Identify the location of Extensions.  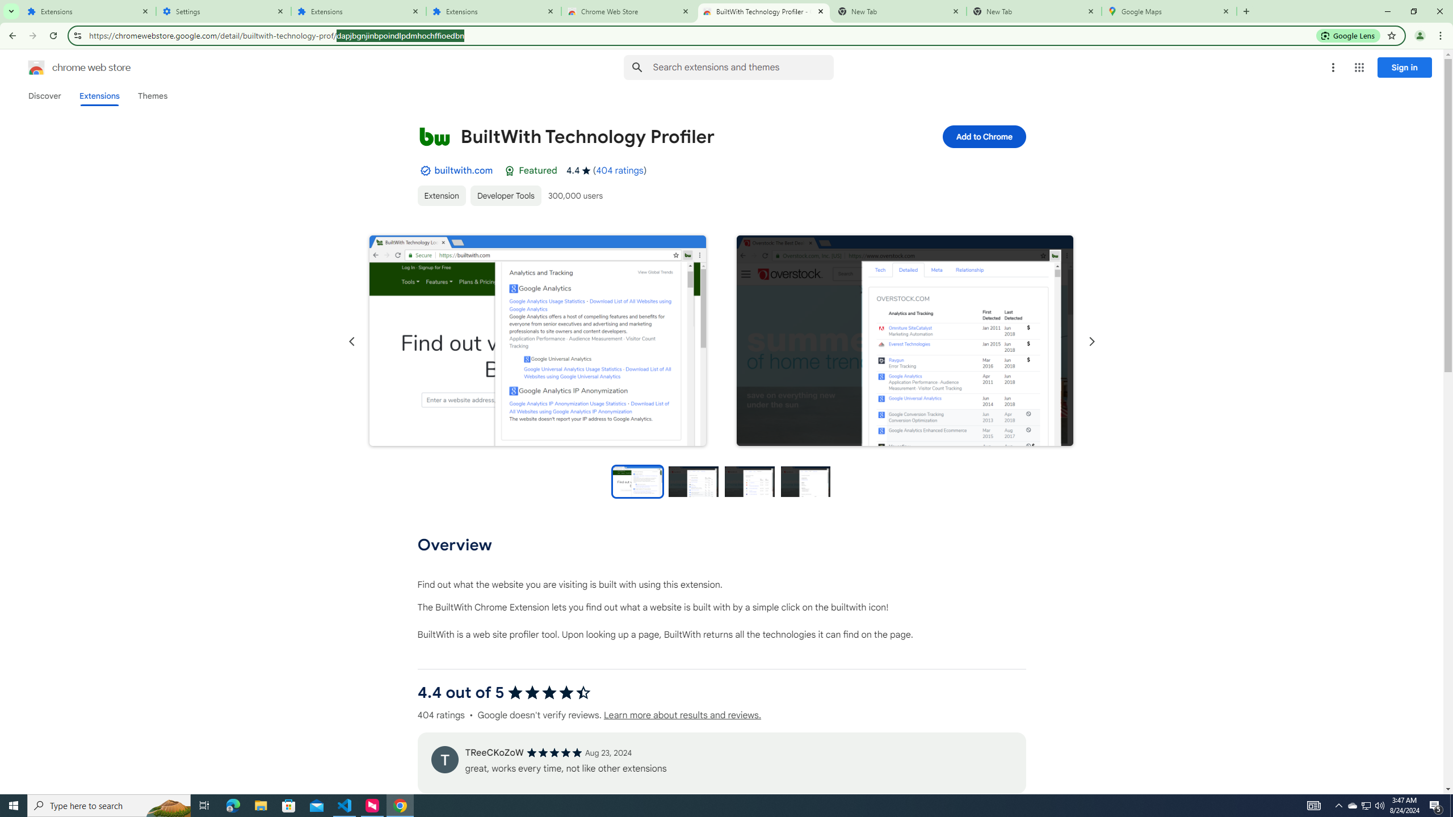
(359, 11).